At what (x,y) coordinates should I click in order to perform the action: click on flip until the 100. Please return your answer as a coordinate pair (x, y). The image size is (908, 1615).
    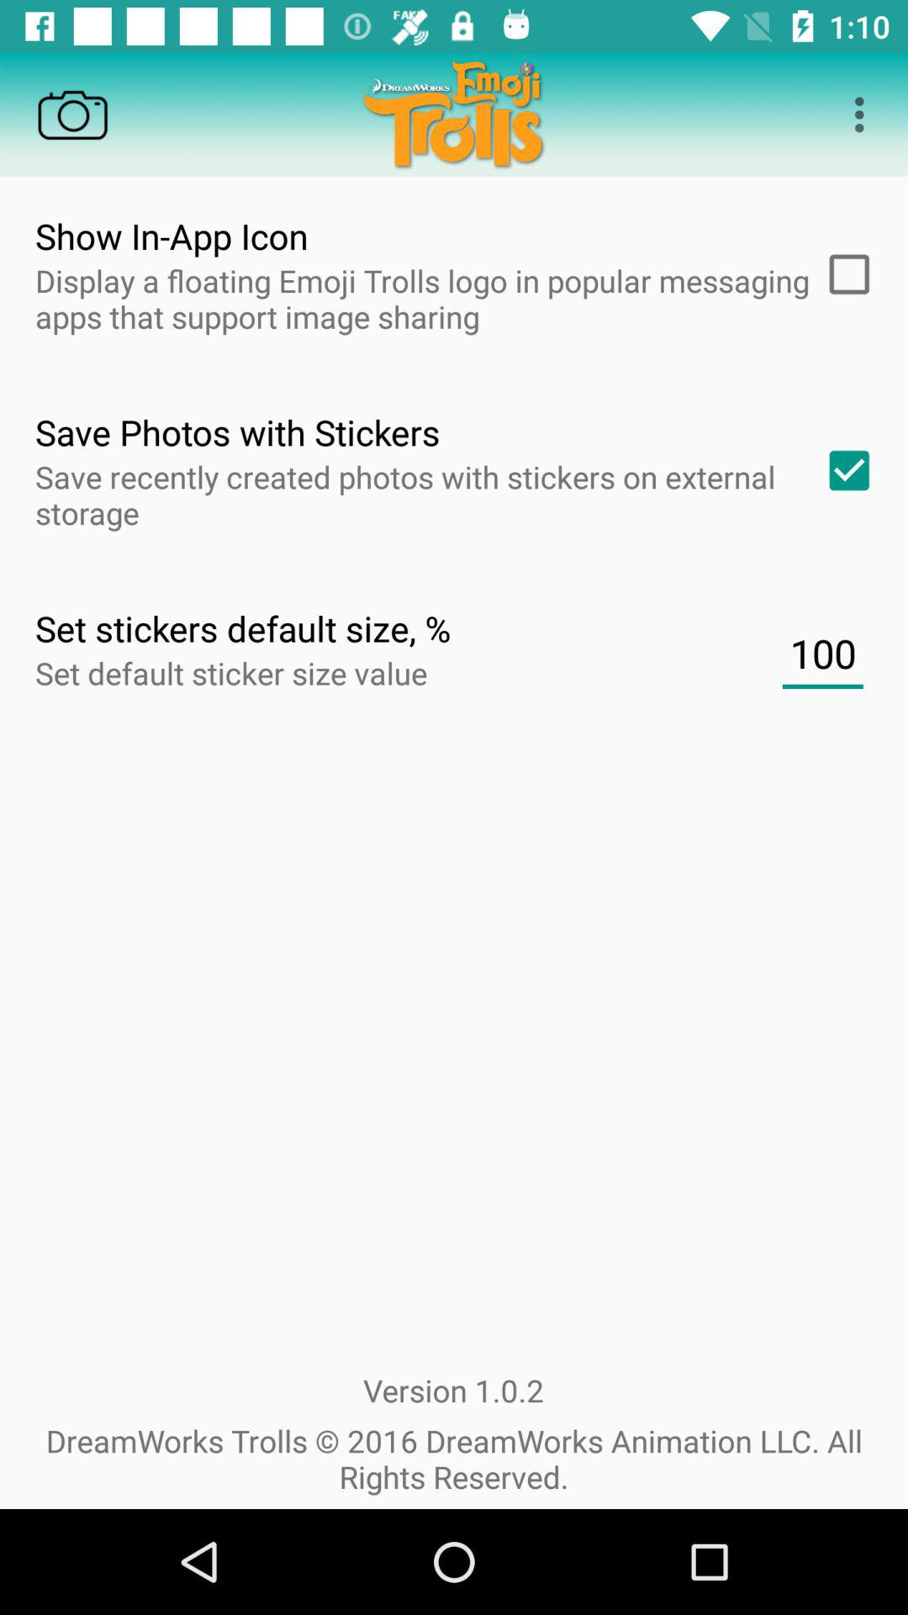
    Looking at the image, I should click on (822, 654).